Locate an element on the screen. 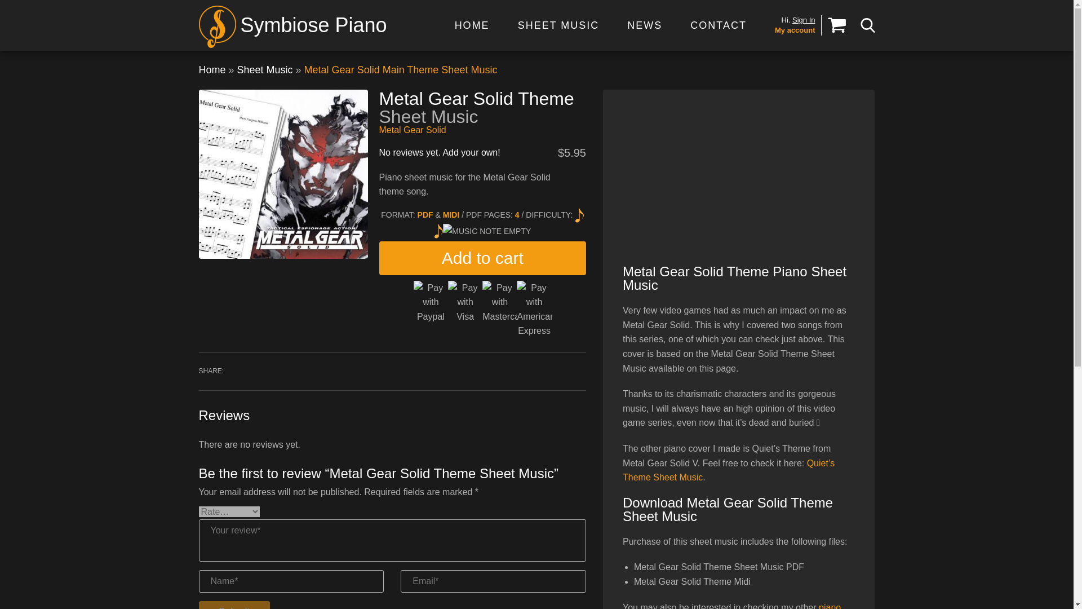 Image resolution: width=1082 pixels, height=609 pixels. Metal Gear Solid Theme Sheet Music is located at coordinates (283, 174).